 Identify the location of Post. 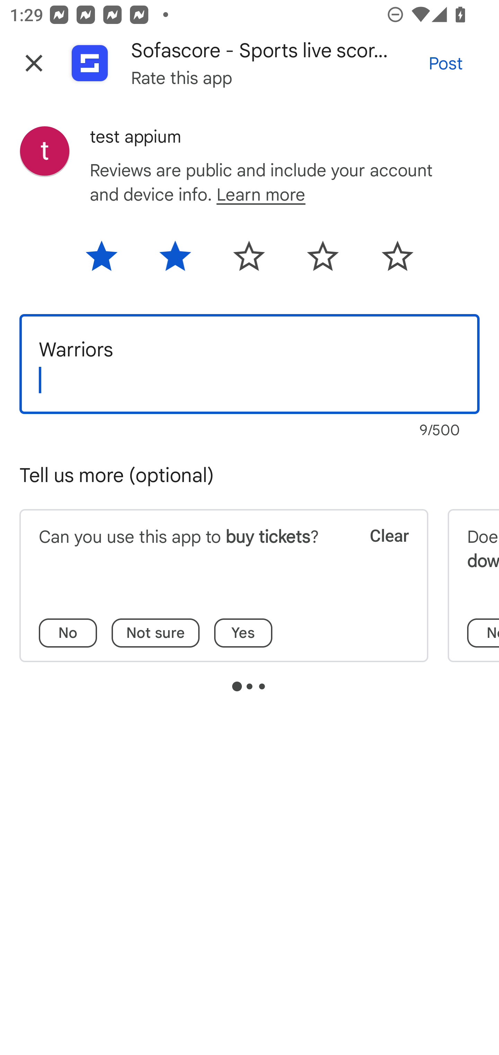
(446, 63).